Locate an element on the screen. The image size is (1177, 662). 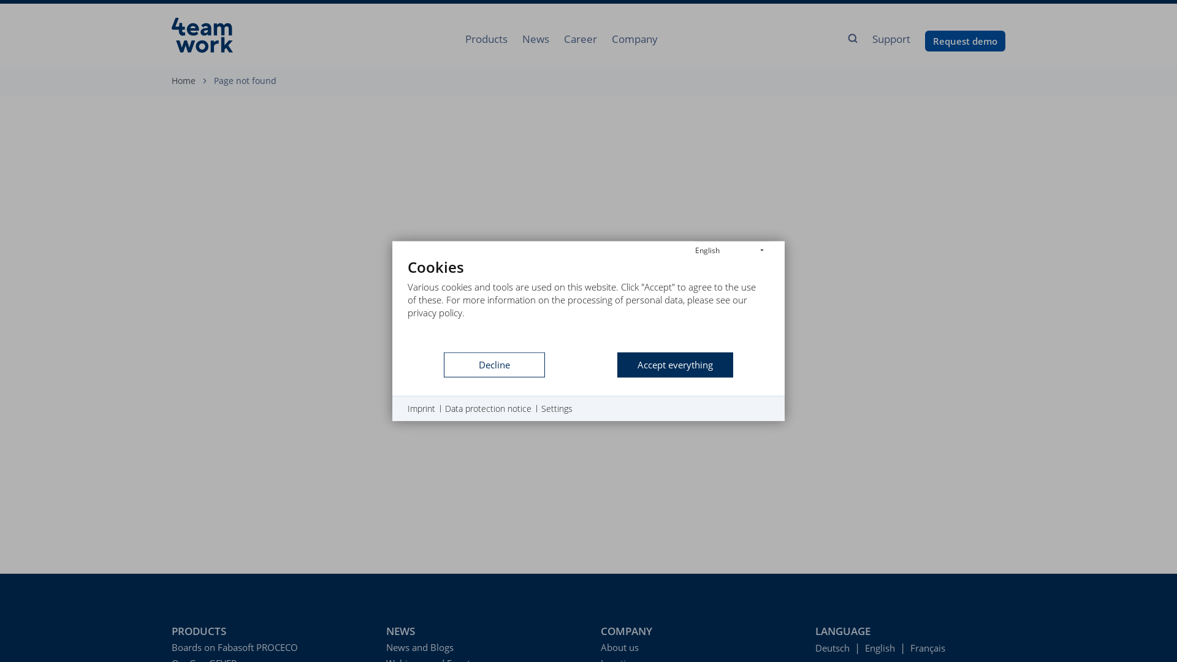
Products is located at coordinates (487, 39).